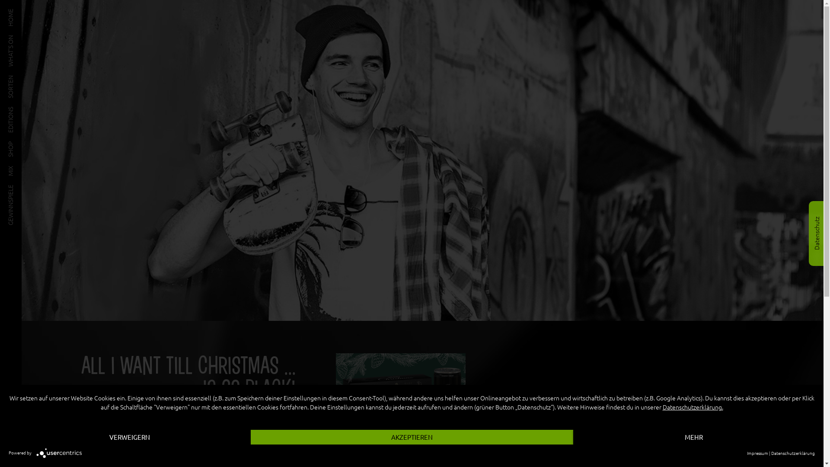  What do you see at coordinates (21, 110) in the screenshot?
I see `EDITIONS` at bounding box center [21, 110].